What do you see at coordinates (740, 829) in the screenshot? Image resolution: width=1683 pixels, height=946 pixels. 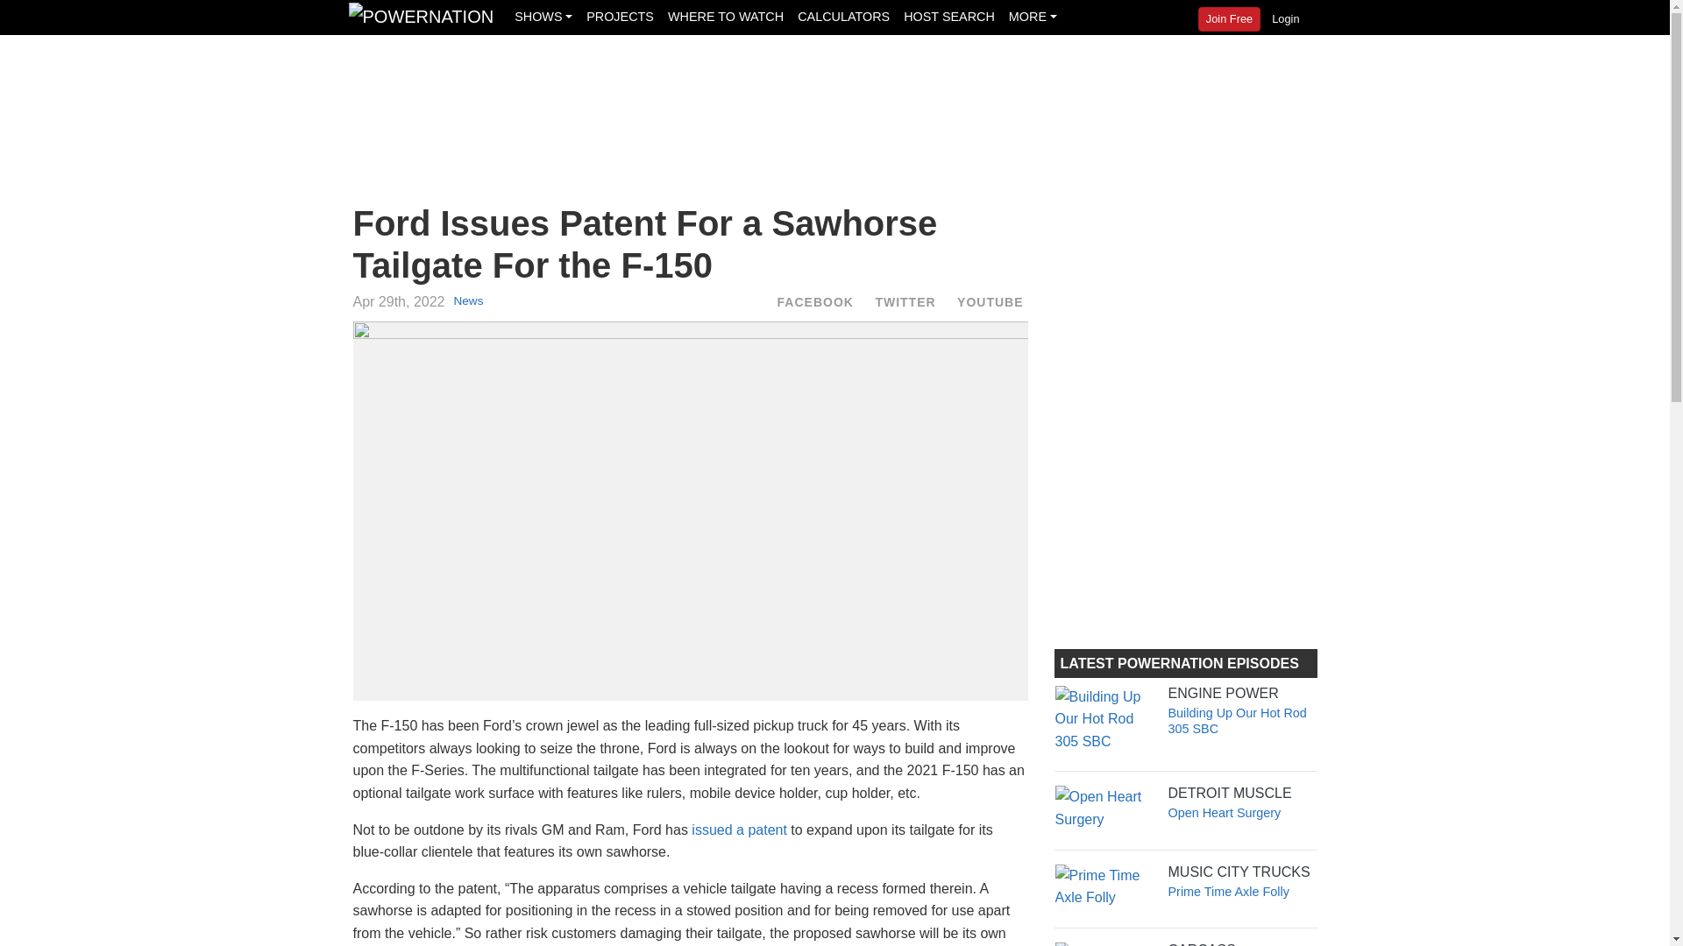 I see `issued a patent` at bounding box center [740, 829].